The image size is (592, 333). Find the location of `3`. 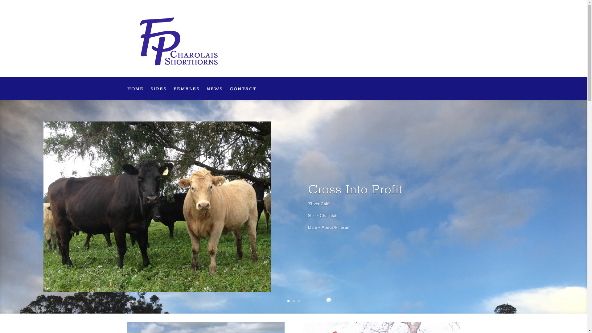

3 is located at coordinates (299, 301).